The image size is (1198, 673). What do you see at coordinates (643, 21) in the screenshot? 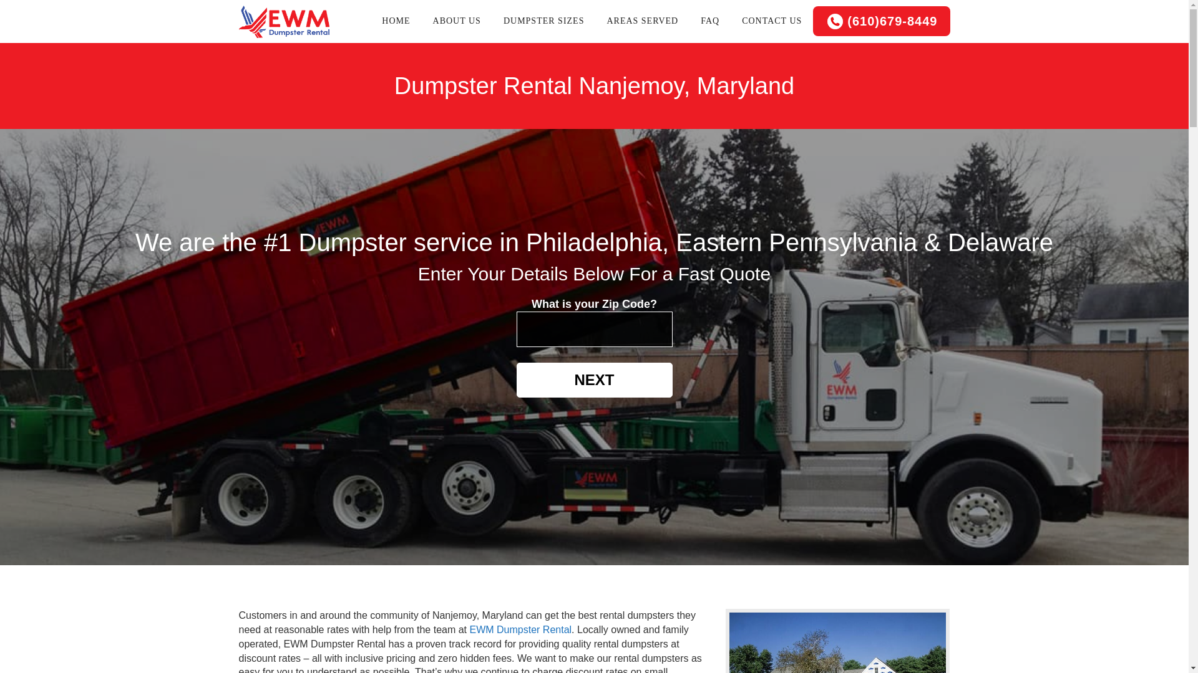
I see `AREAS SERVED` at bounding box center [643, 21].